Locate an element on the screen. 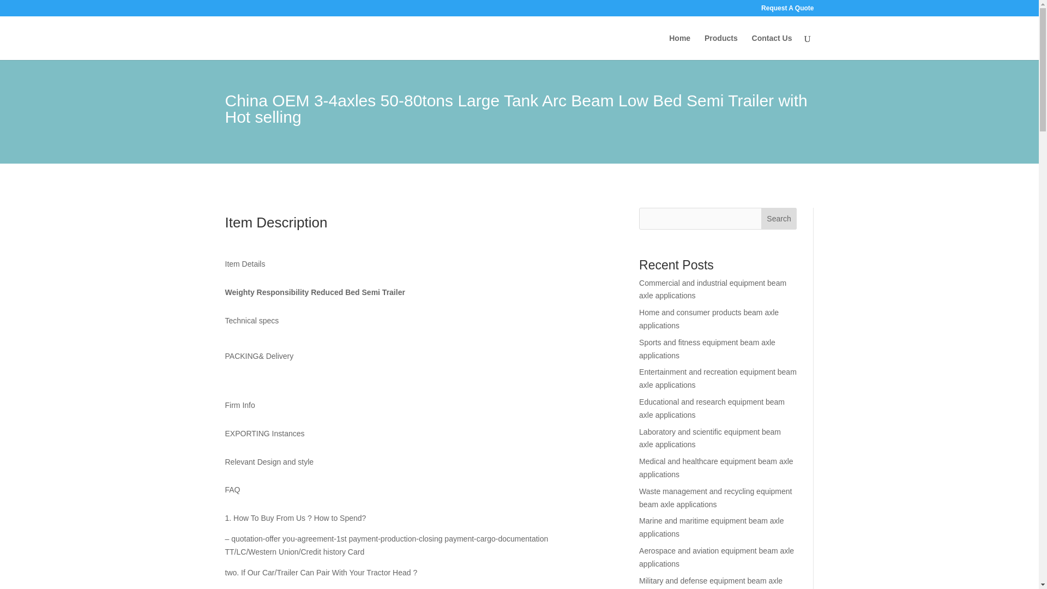 The height and width of the screenshot is (589, 1047). Request A Quote is located at coordinates (787, 10).